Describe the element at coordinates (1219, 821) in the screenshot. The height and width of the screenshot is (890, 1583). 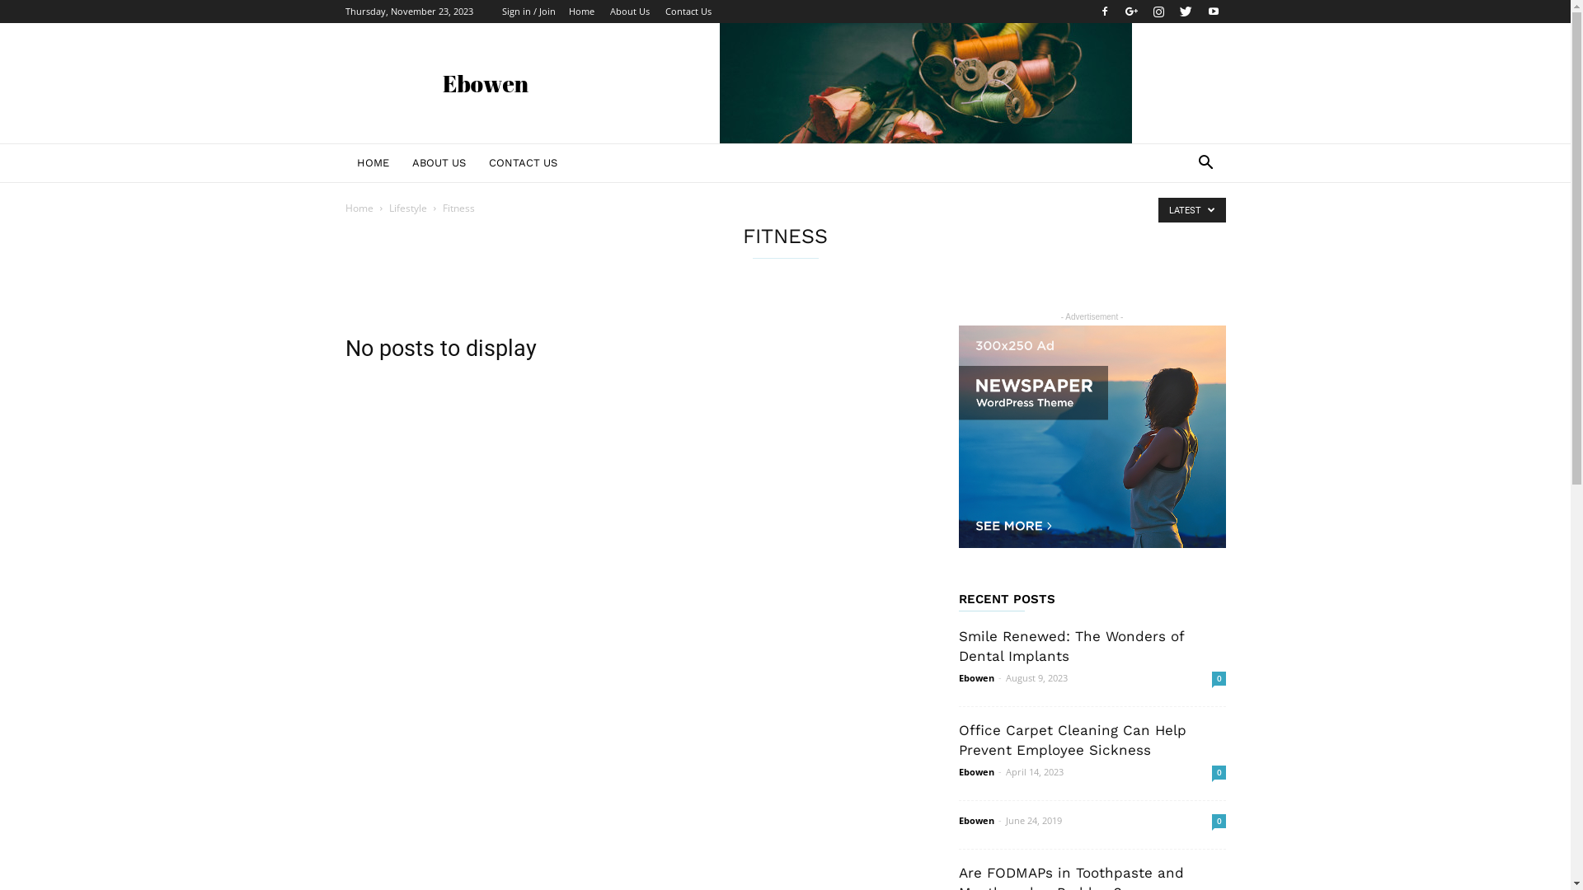
I see `0` at that location.